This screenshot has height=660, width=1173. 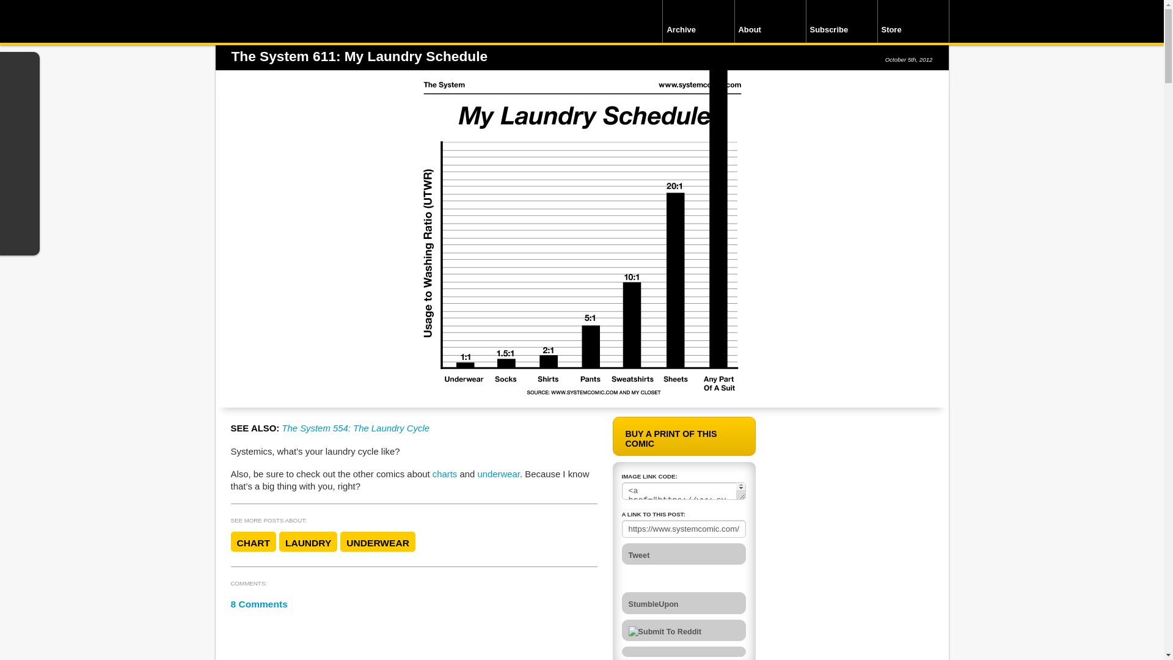 I want to click on The System: Comics will be posted until morale improves., so click(x=309, y=24).